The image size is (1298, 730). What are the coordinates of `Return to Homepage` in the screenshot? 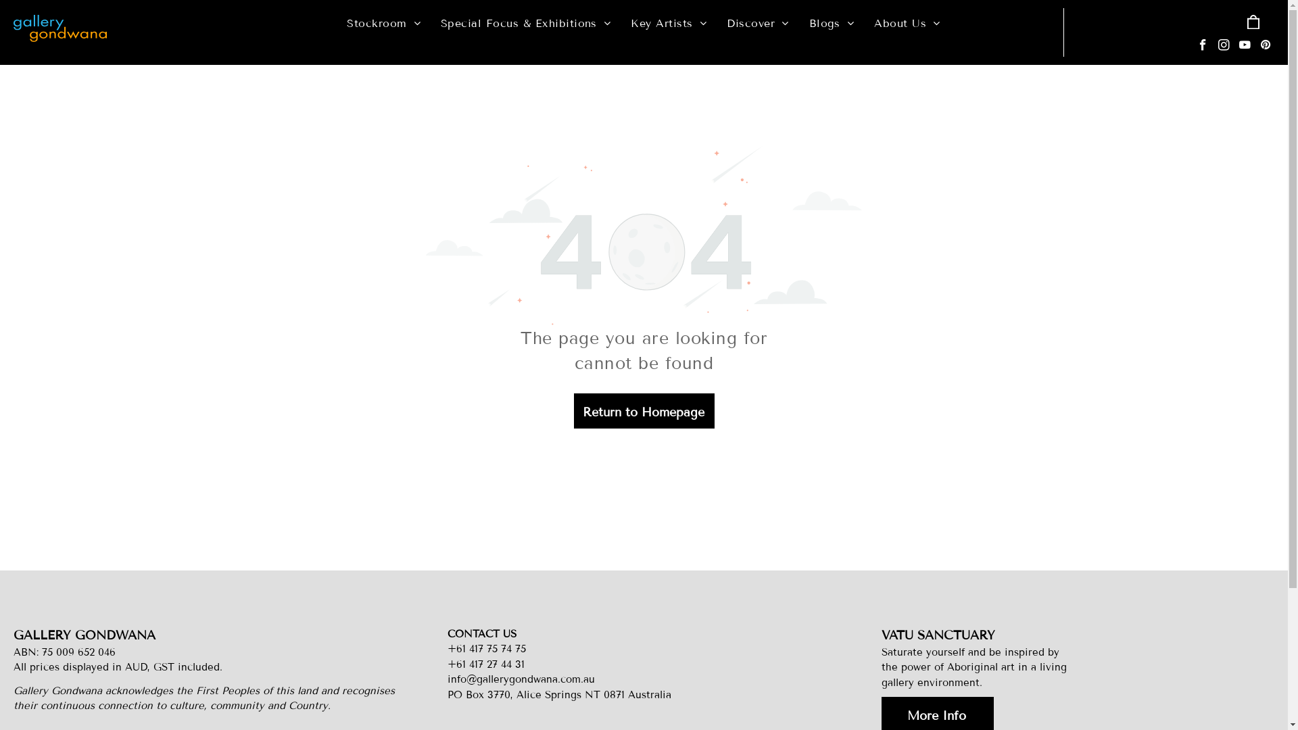 It's located at (644, 411).